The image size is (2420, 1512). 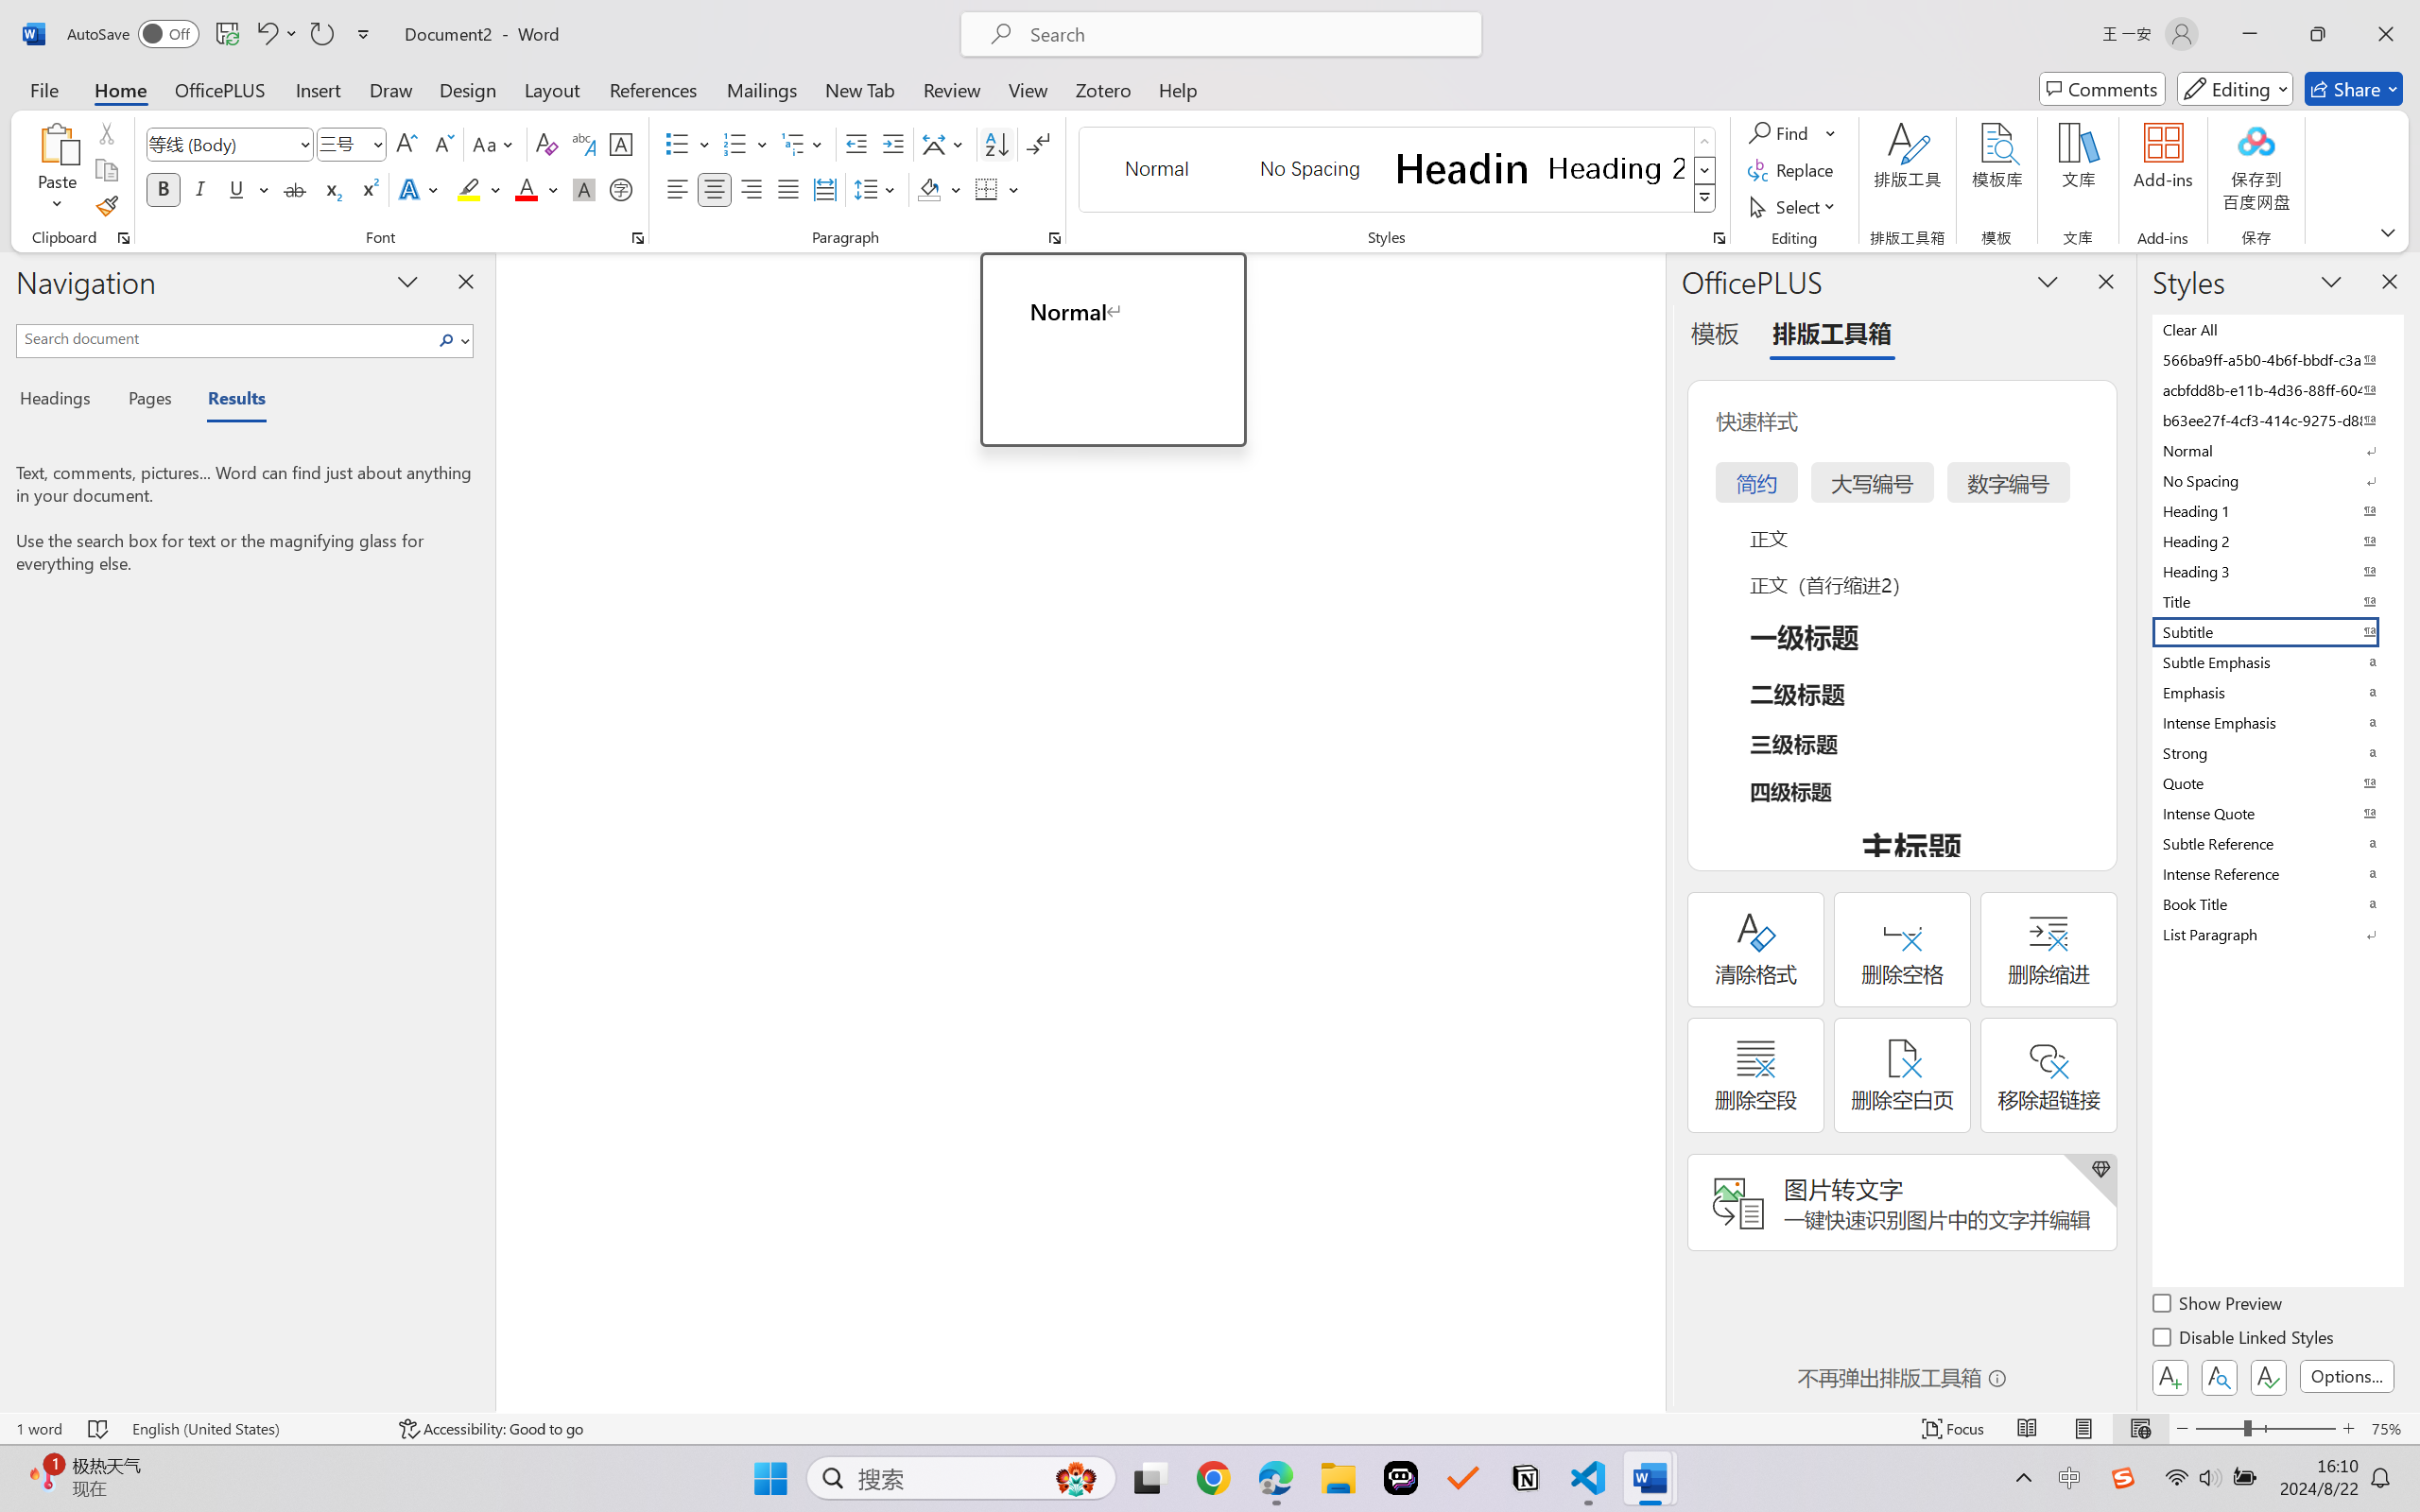 What do you see at coordinates (2276, 843) in the screenshot?
I see `Subtle Reference` at bounding box center [2276, 843].